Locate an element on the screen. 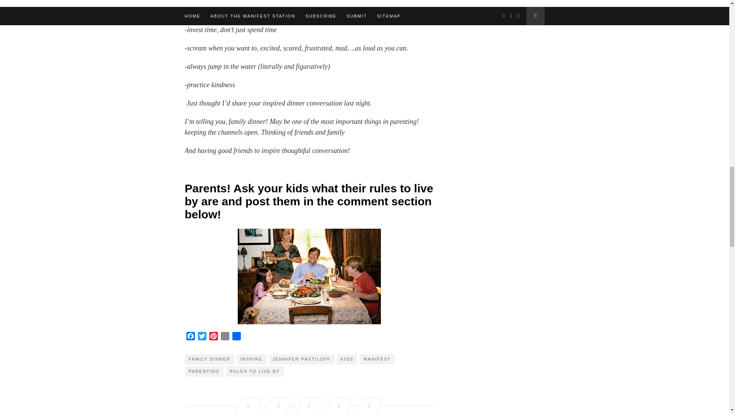 The width and height of the screenshot is (735, 413). fofamily0603 is located at coordinates (309, 276).